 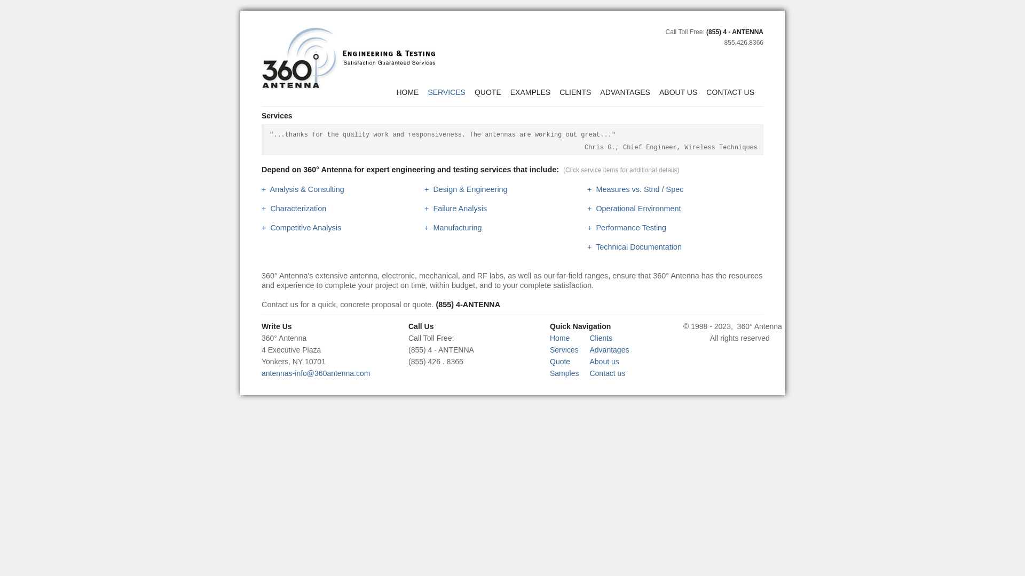 I want to click on Advantages, so click(x=609, y=350).